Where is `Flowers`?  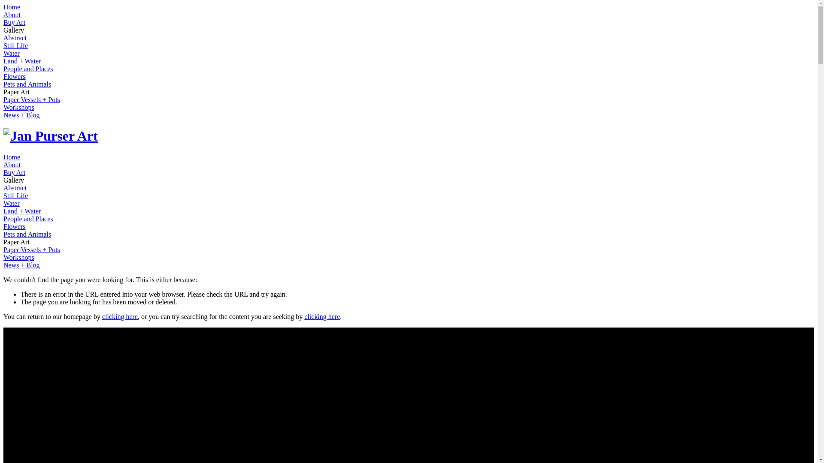
Flowers is located at coordinates (15, 226).